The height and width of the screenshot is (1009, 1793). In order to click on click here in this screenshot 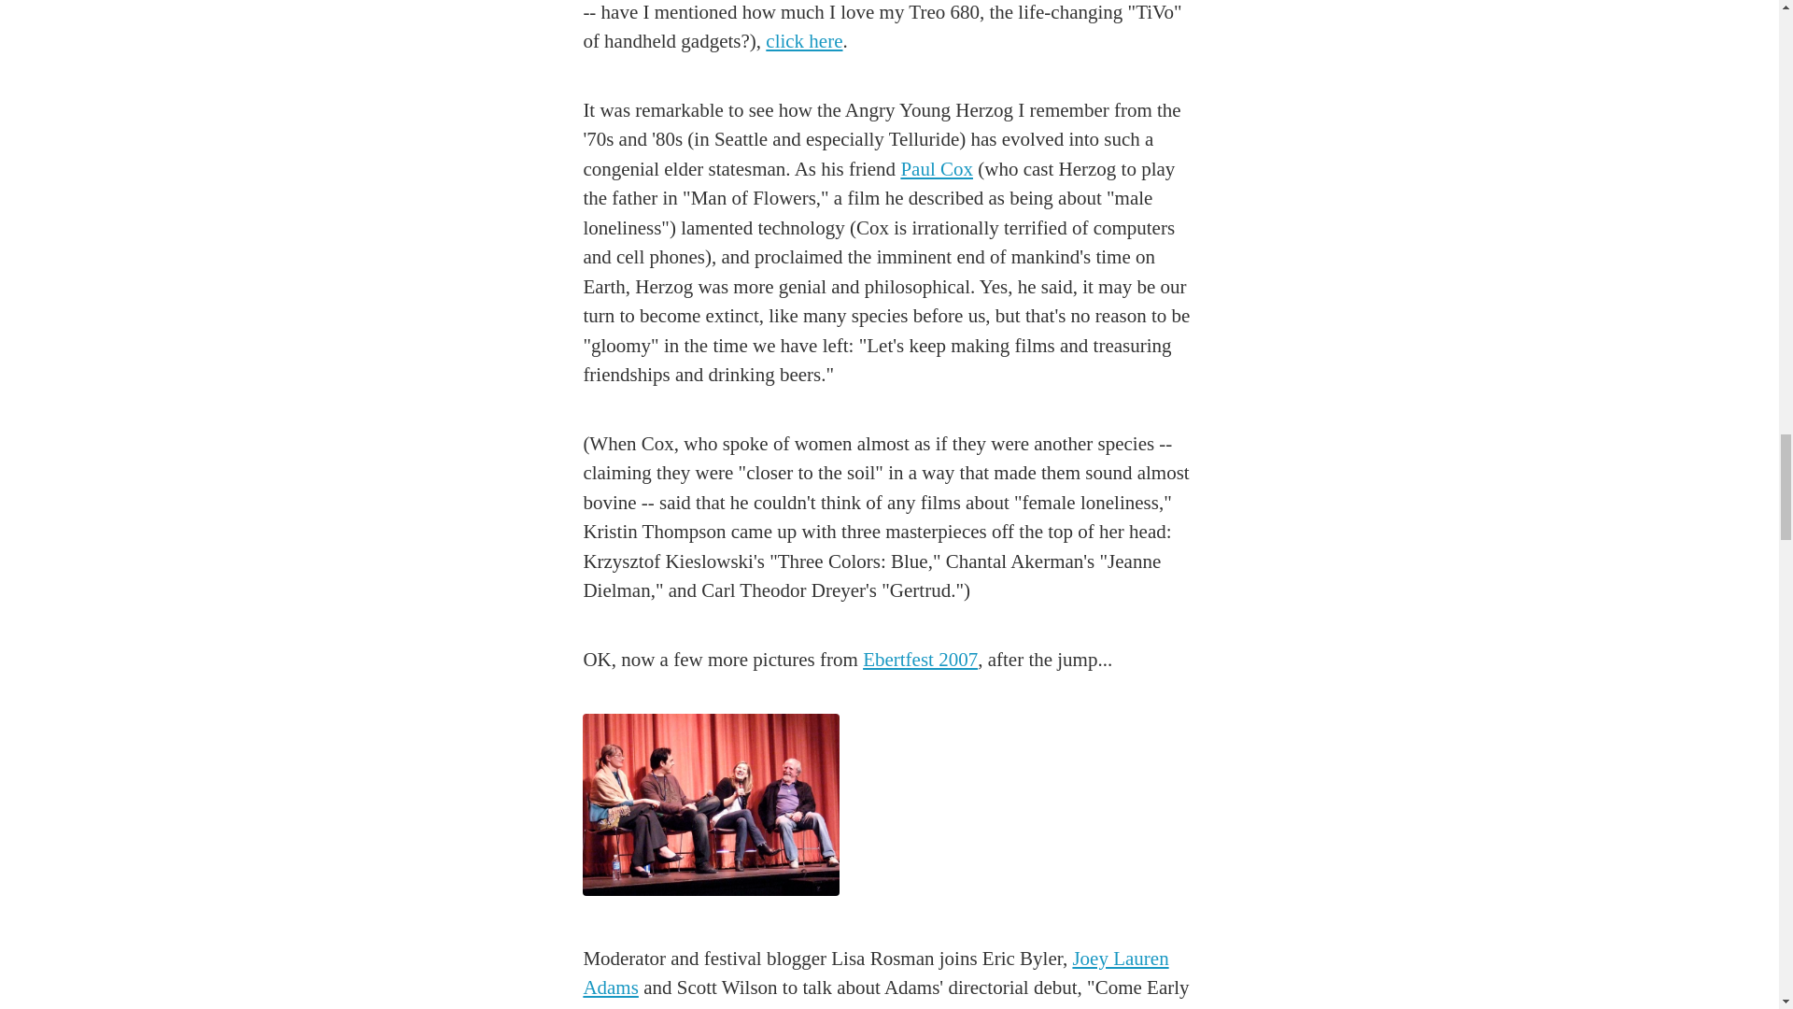, I will do `click(803, 41)`.